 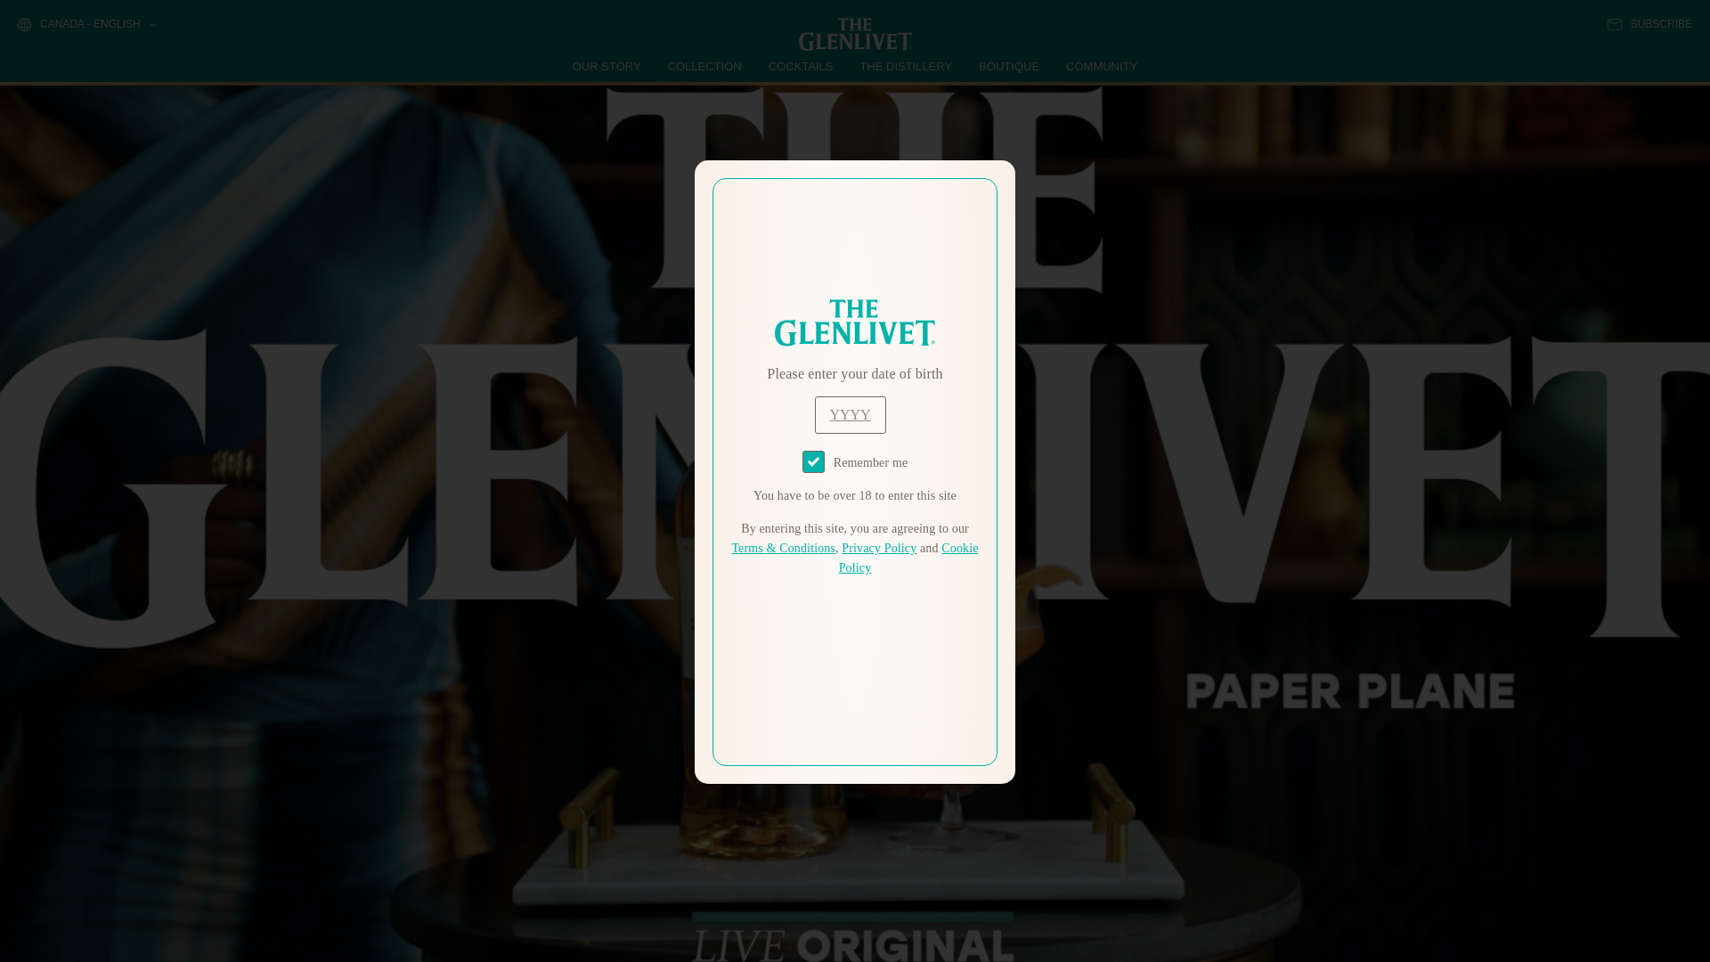 I want to click on Cookie Policy, so click(x=908, y=558).